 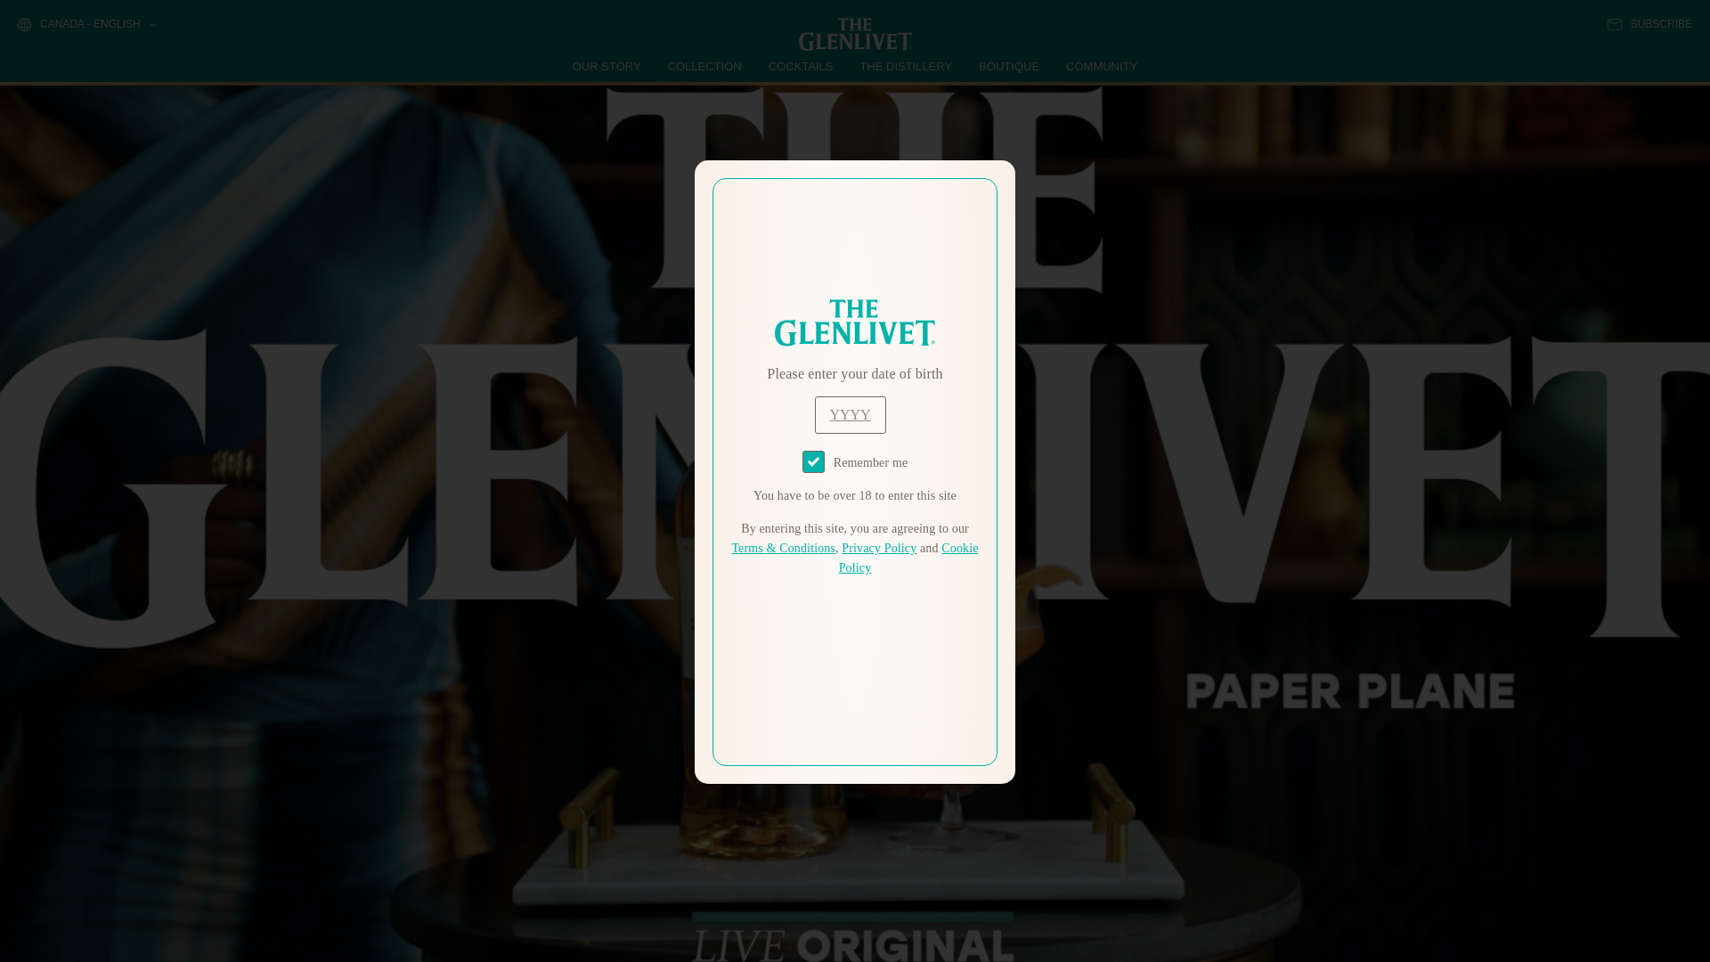 I want to click on Cookie Policy, so click(x=908, y=558).